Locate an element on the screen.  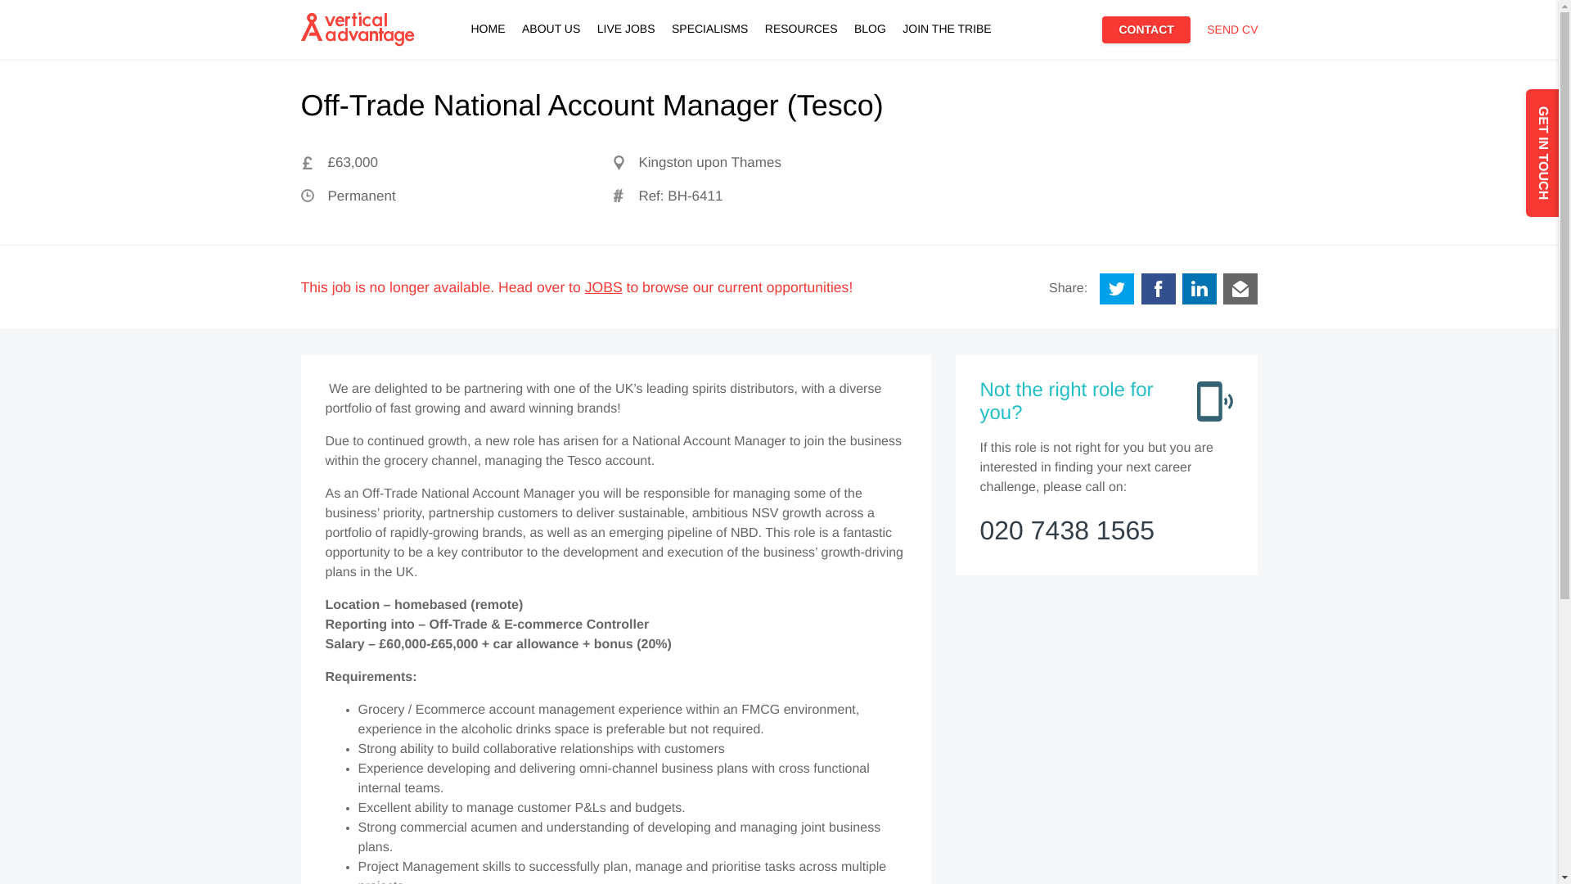
JOIN THE TRIBE is located at coordinates (946, 39).